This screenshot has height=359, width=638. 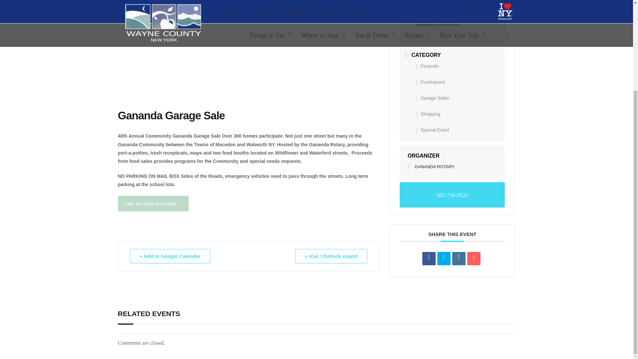 What do you see at coordinates (444, 259) in the screenshot?
I see `Tweet` at bounding box center [444, 259].